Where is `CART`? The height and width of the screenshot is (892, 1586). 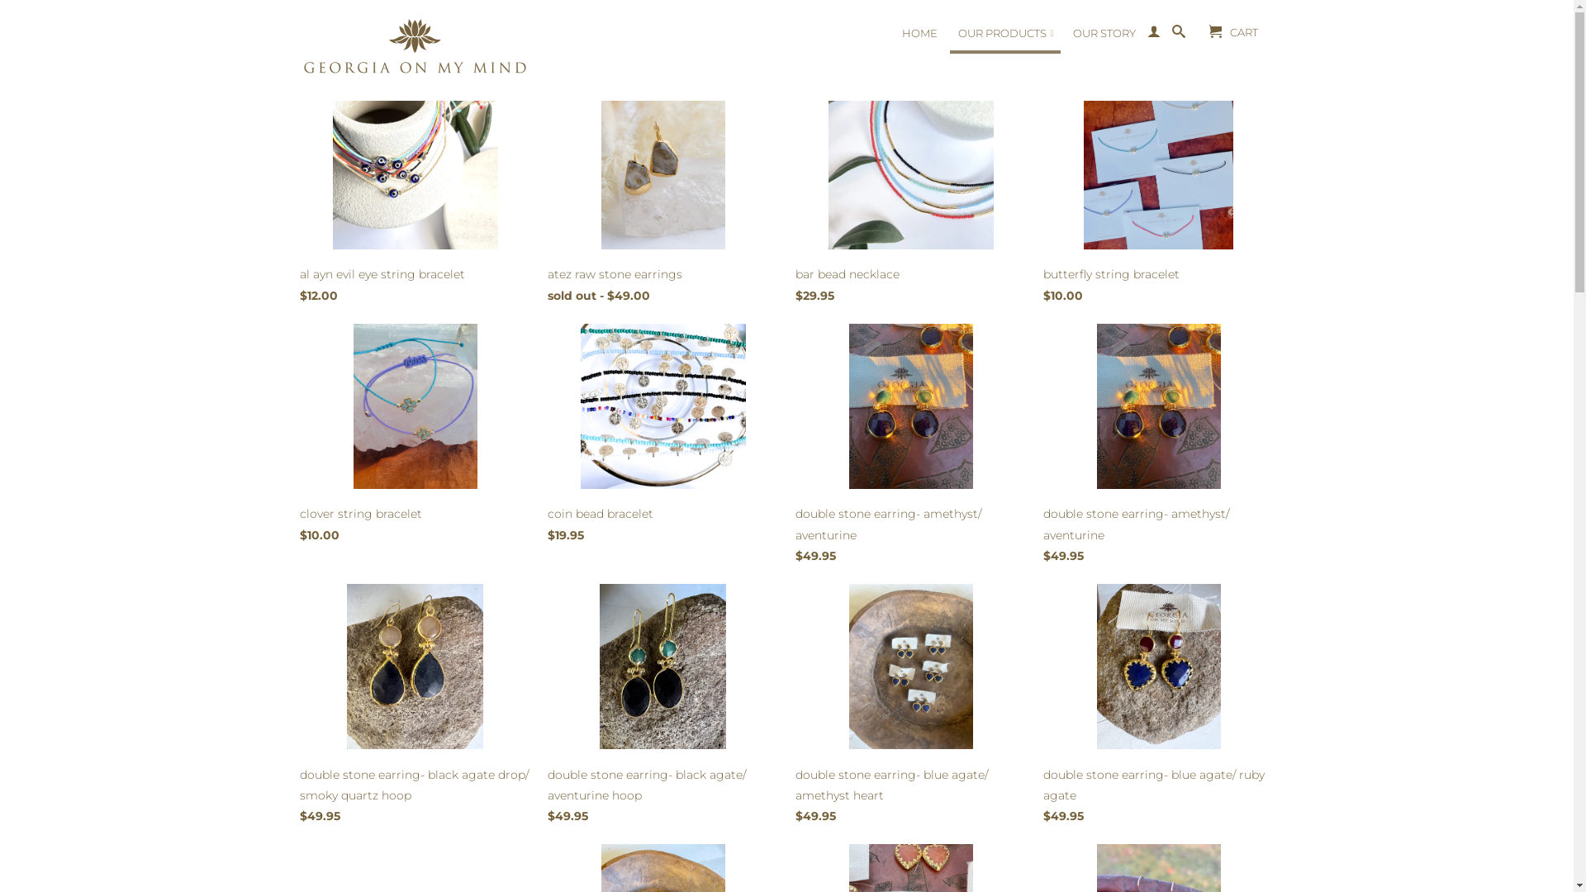 CART is located at coordinates (1232, 31).